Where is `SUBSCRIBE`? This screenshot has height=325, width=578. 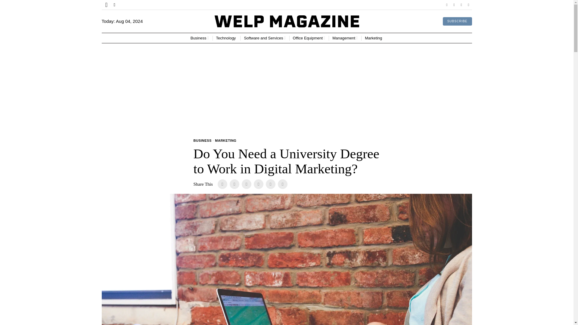
SUBSCRIBE is located at coordinates (457, 21).